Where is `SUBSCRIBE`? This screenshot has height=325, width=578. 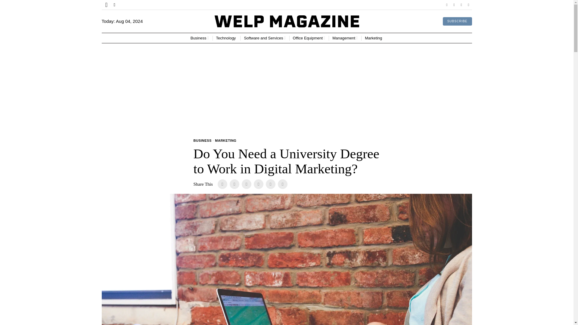
SUBSCRIBE is located at coordinates (457, 21).